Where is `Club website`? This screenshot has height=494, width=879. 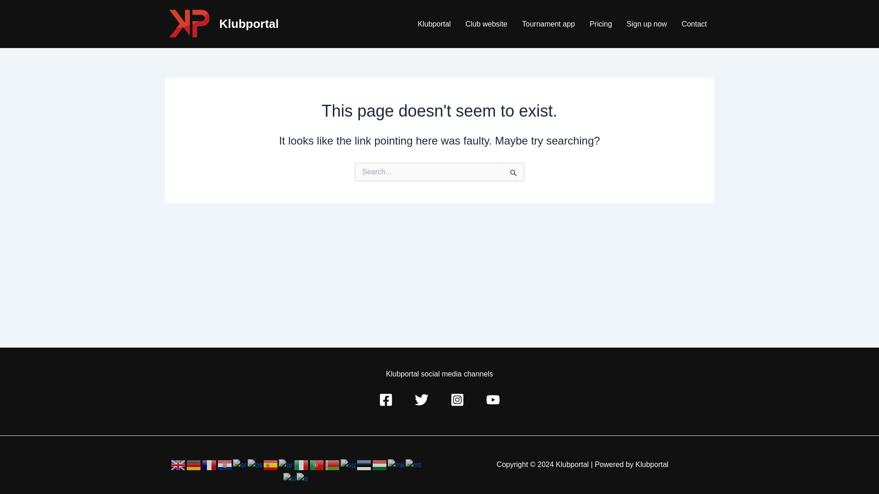 Club website is located at coordinates (486, 23).